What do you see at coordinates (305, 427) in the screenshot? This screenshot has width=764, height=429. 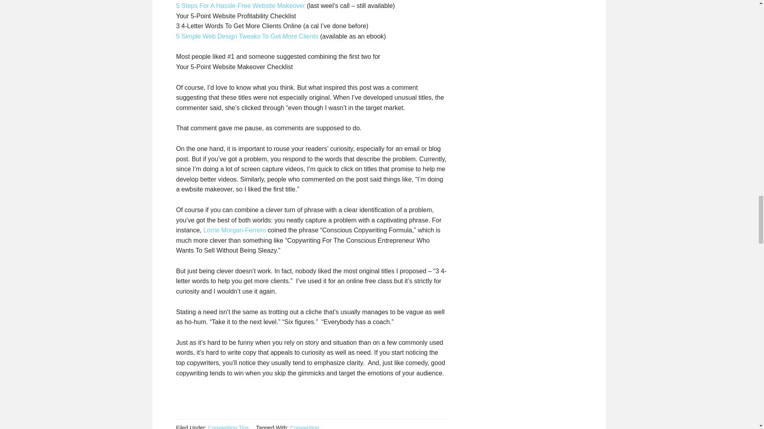 I see `Copywriting` at bounding box center [305, 427].